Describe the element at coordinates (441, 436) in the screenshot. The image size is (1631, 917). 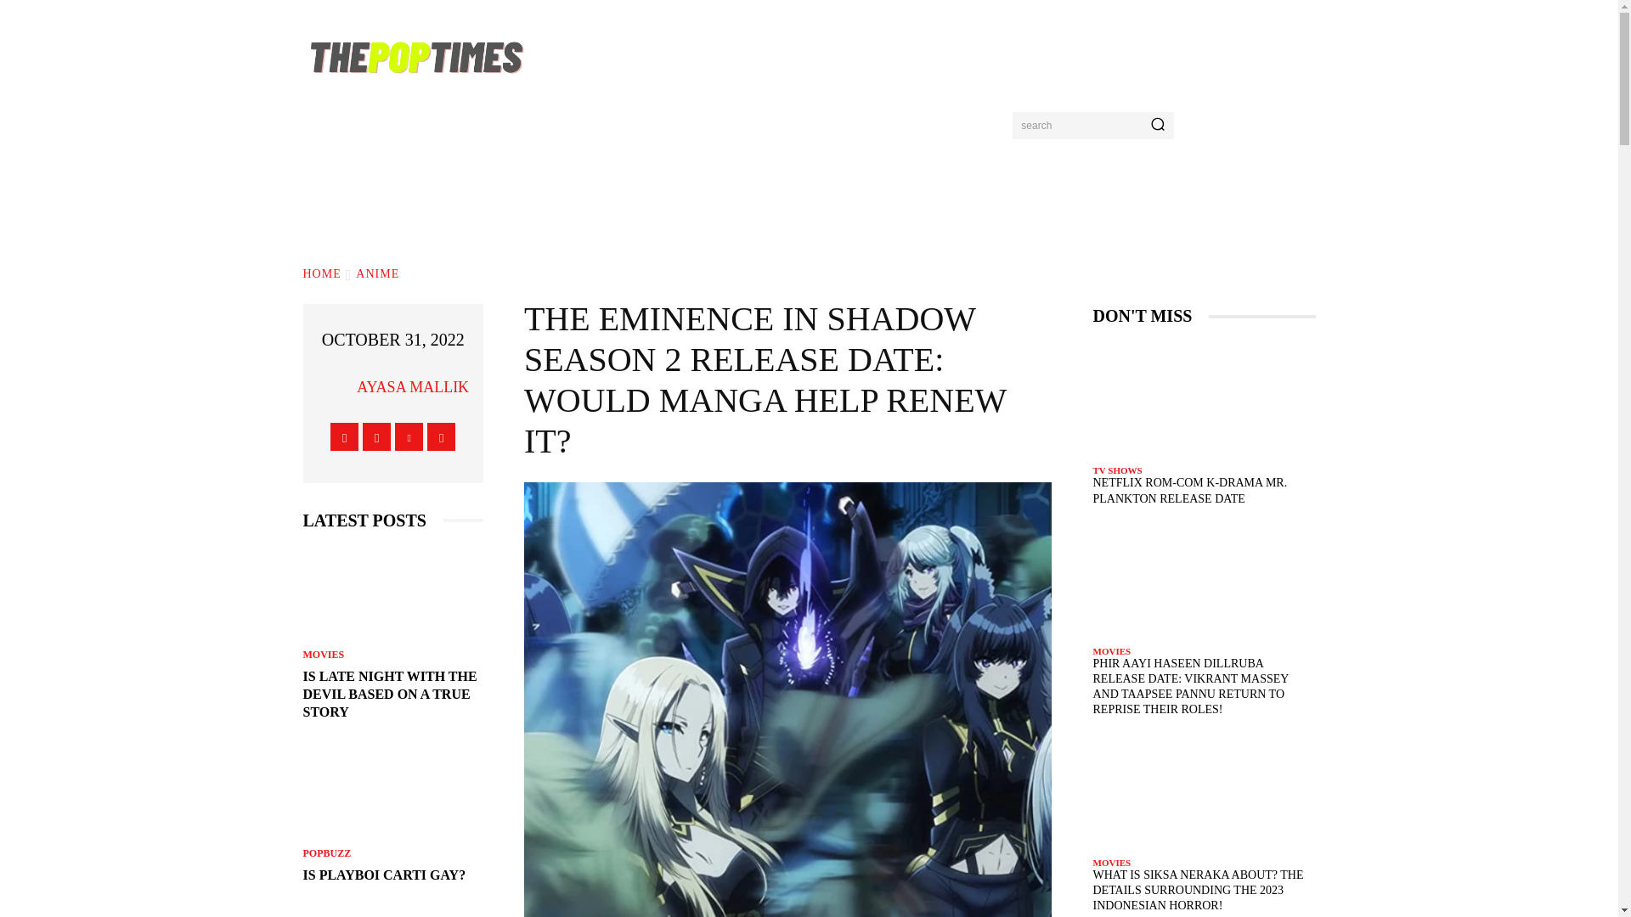
I see `Youtube` at that location.